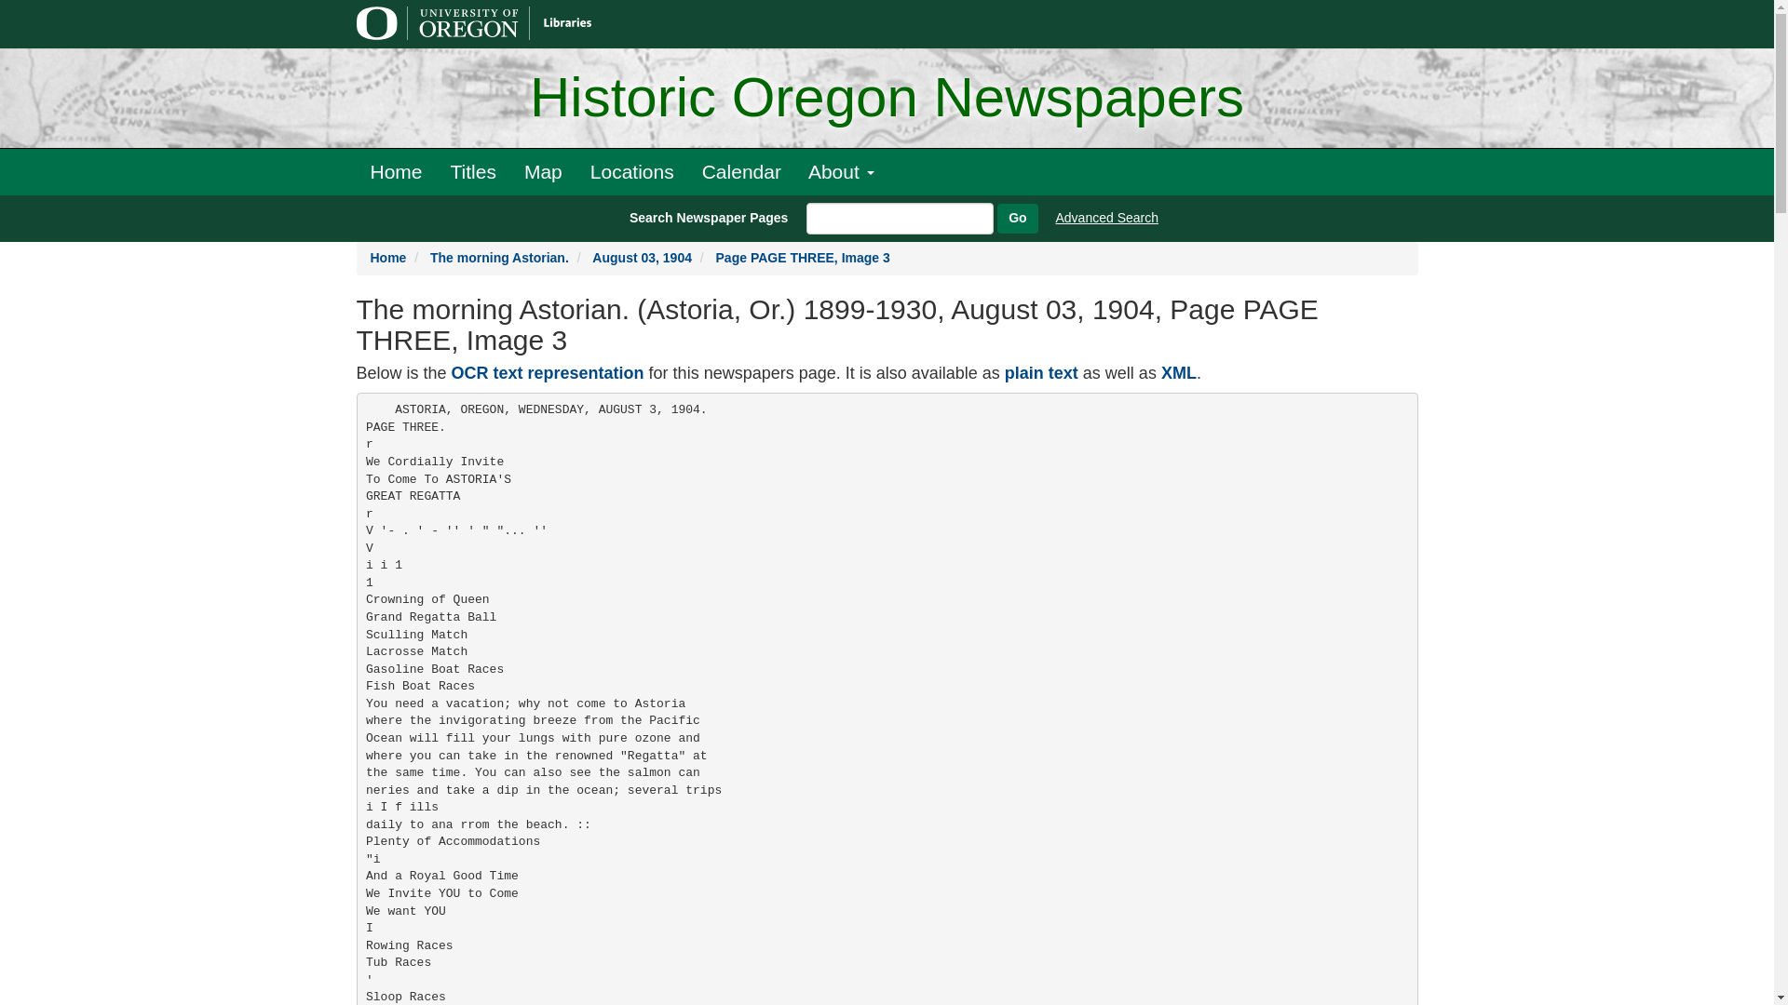 The height and width of the screenshot is (1005, 1788). Describe the element at coordinates (1017, 218) in the screenshot. I see `Go` at that location.